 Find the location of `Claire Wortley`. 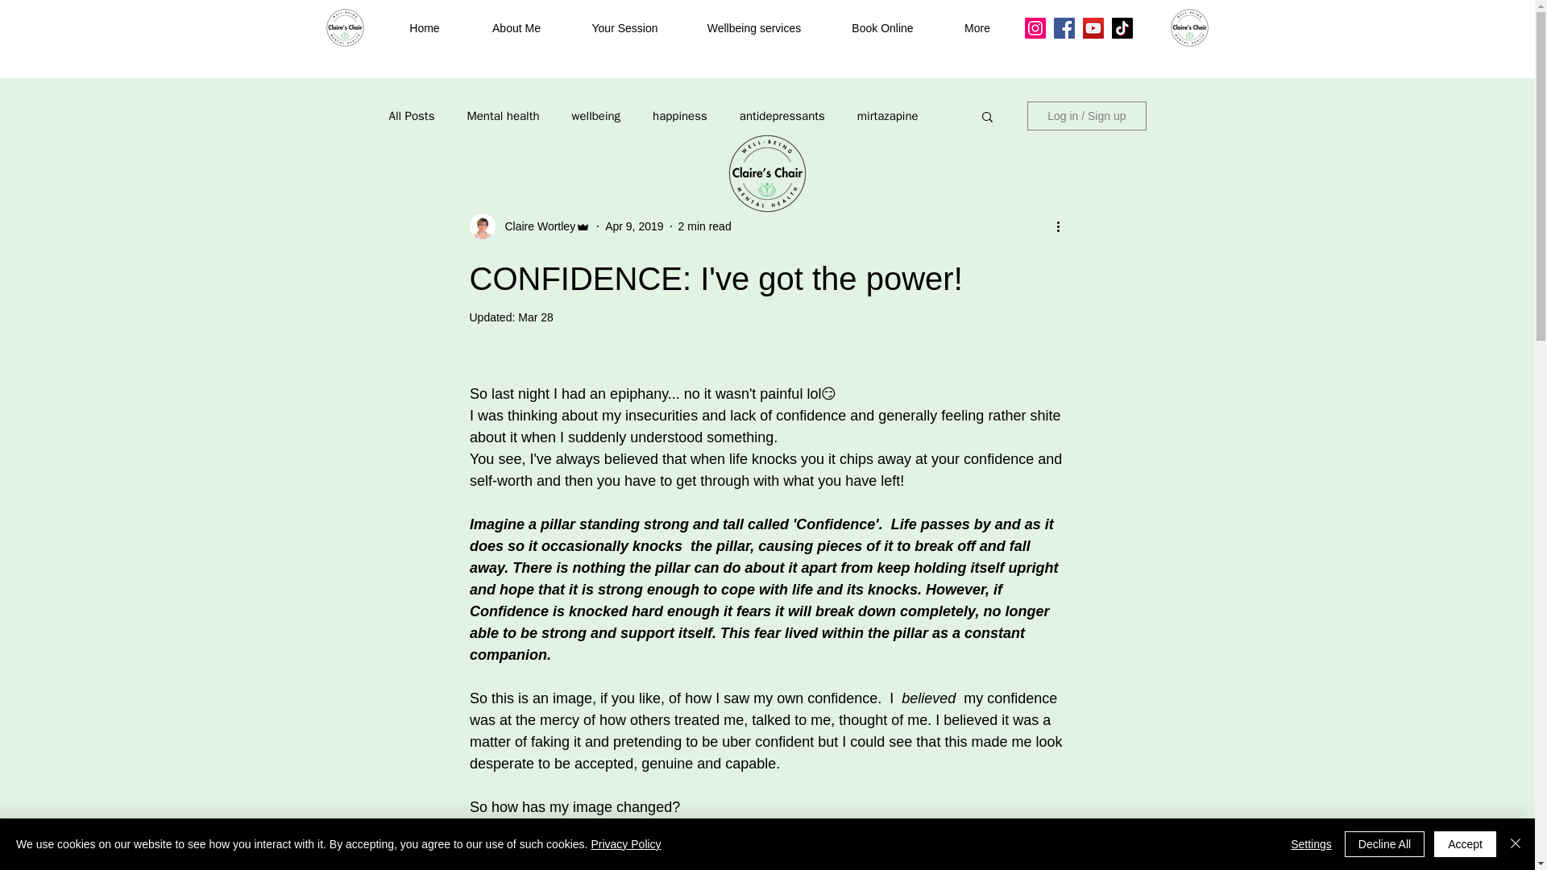

Claire Wortley is located at coordinates (535, 226).